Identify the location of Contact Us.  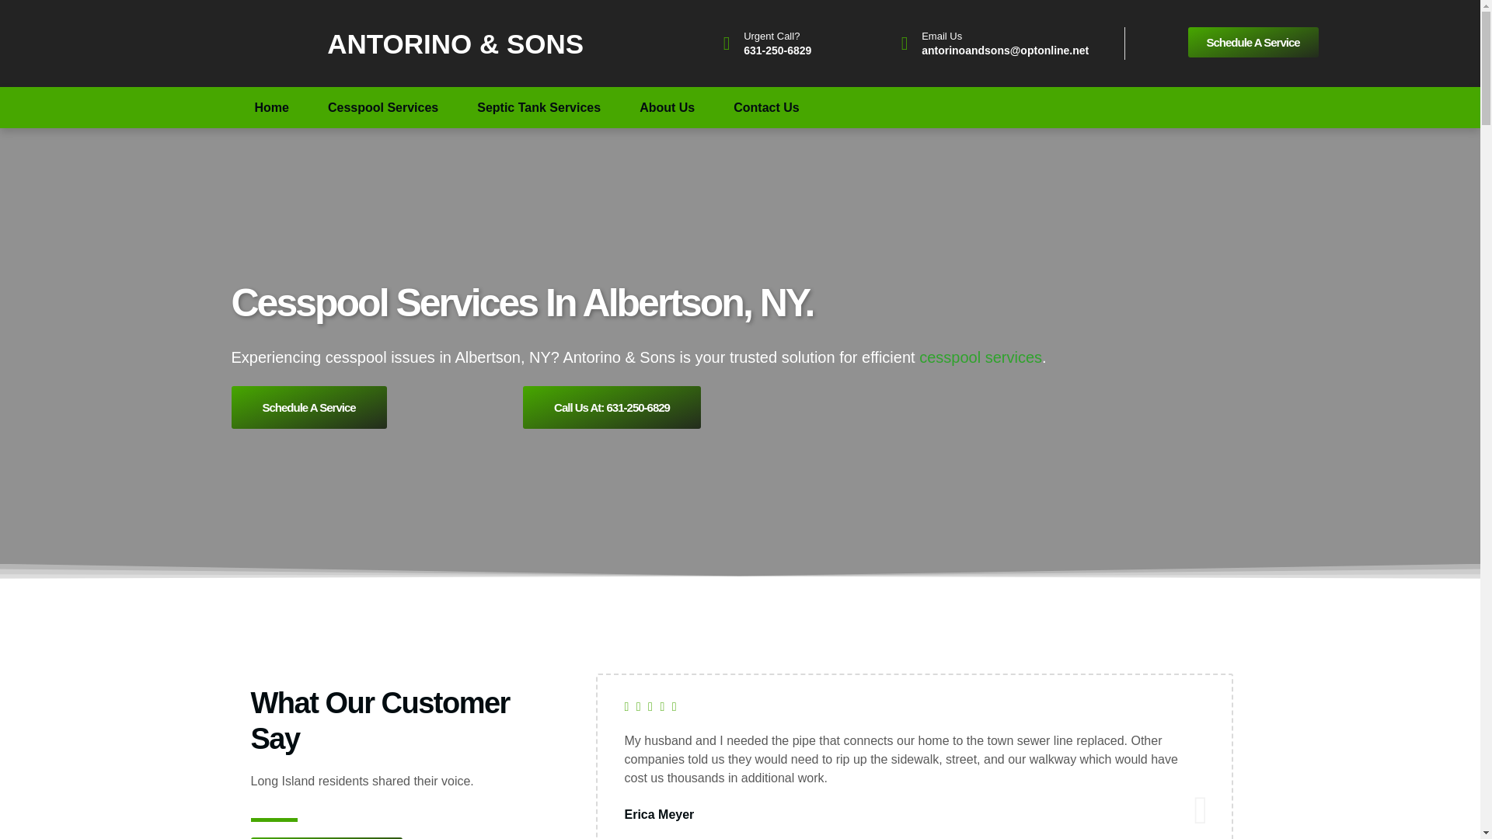
(766, 107).